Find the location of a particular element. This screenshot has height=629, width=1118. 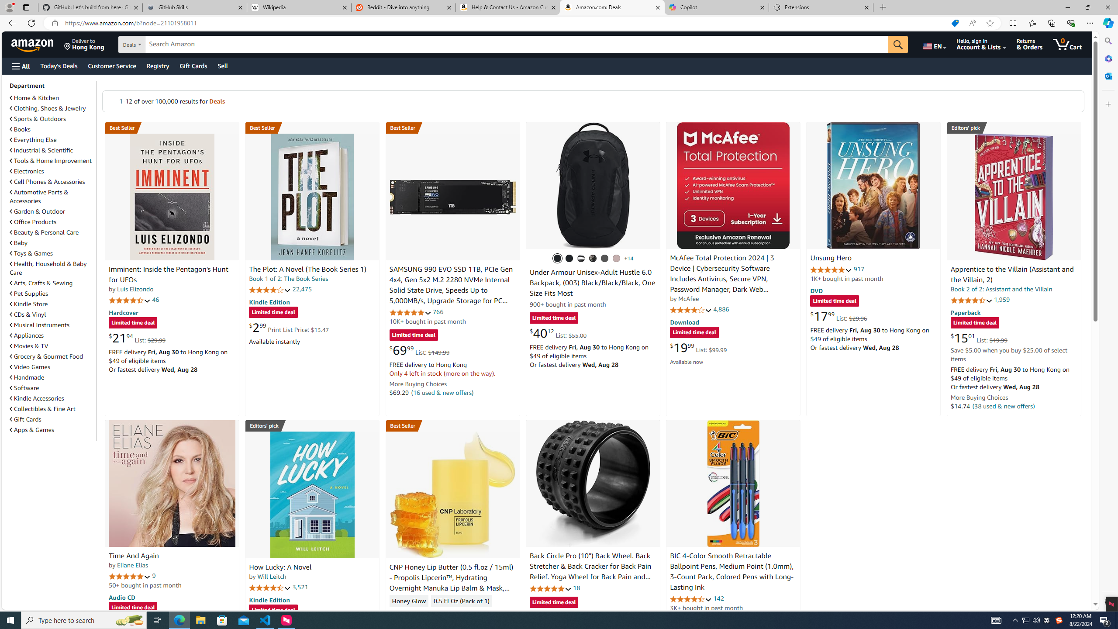

Appliances is located at coordinates (27, 335).